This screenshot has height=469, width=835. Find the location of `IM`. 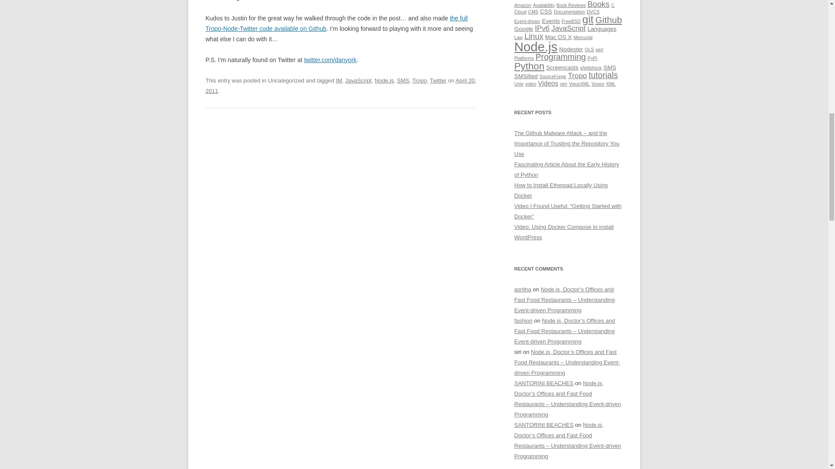

IM is located at coordinates (338, 81).